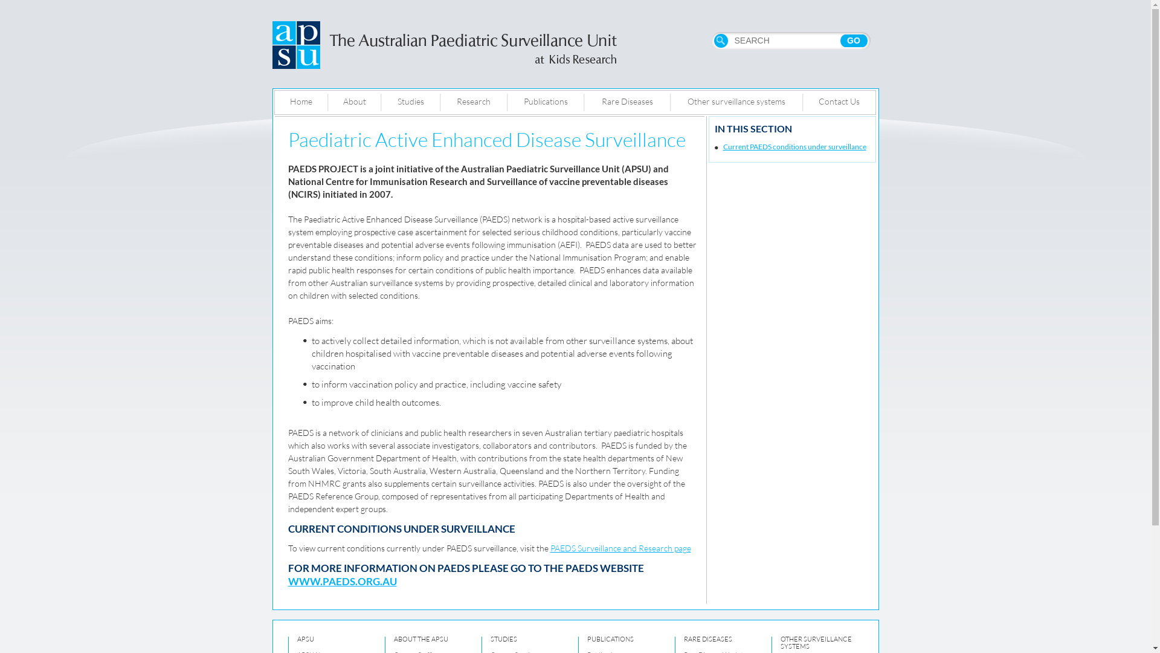 This screenshot has width=1160, height=653. What do you see at coordinates (474, 103) in the screenshot?
I see `Research` at bounding box center [474, 103].